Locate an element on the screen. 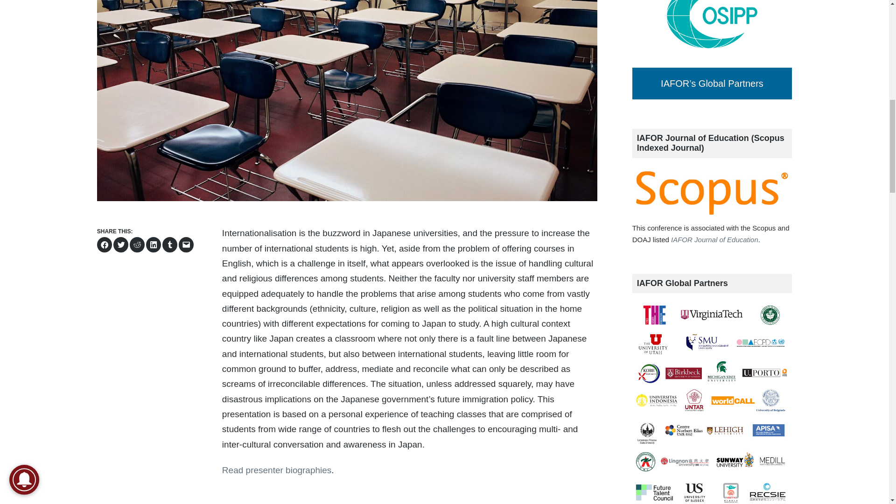 This screenshot has height=504, width=896. Click to share on Twitter is located at coordinates (120, 245).